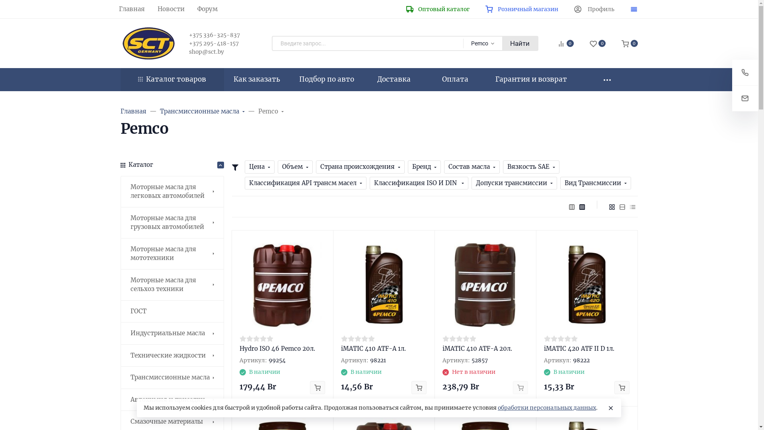  Describe the element at coordinates (598, 44) in the screenshot. I see `0` at that location.